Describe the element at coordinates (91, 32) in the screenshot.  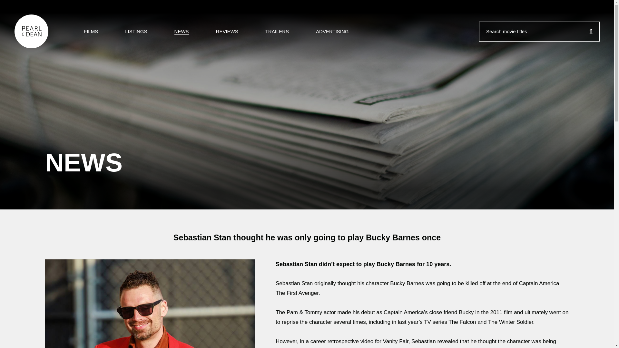
I see `FILMS` at that location.